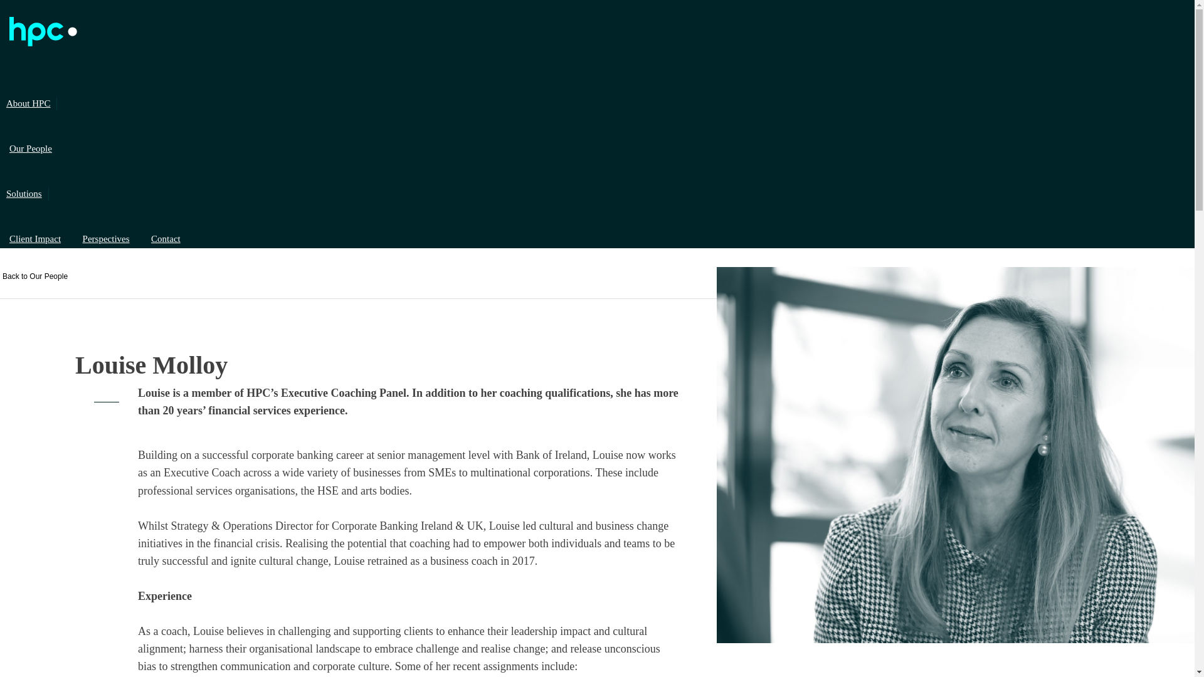  I want to click on Solutions, so click(24, 194).